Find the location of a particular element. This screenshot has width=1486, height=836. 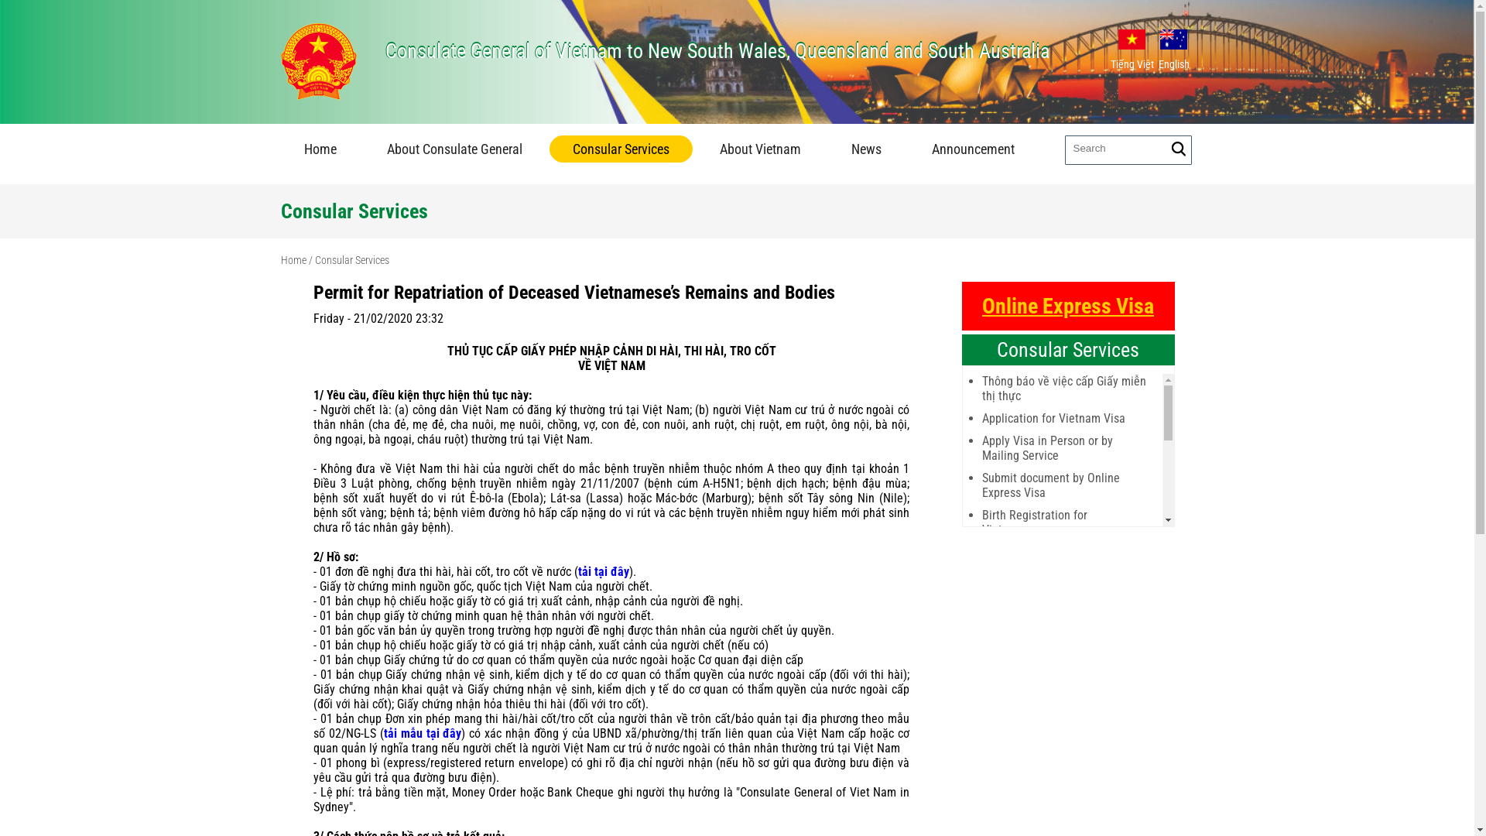

Submit document by Online Express Visa is located at coordinates (1063, 485).